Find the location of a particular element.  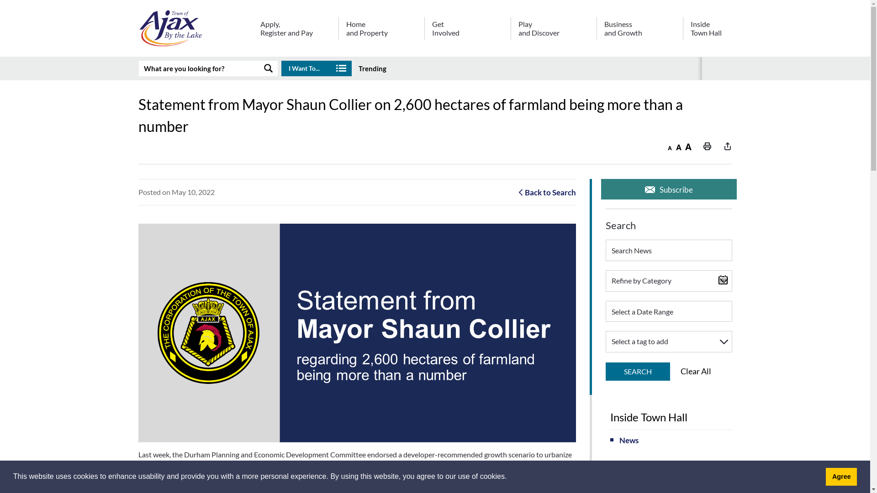

Apply,
Register and Pay is located at coordinates (295, 31).